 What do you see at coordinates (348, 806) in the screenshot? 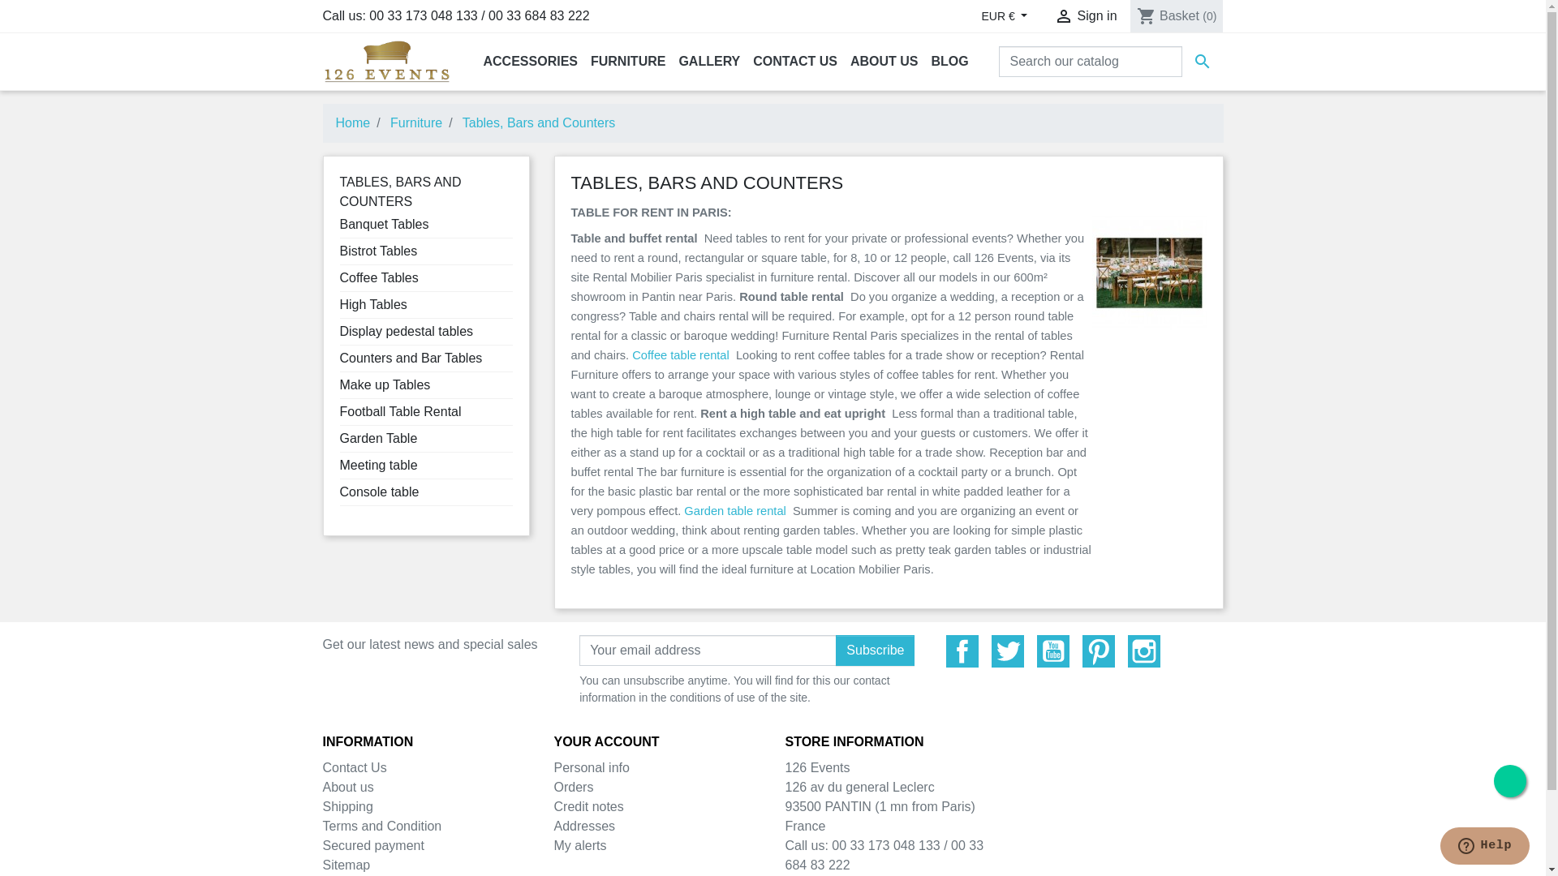
I see `Shipping` at bounding box center [348, 806].